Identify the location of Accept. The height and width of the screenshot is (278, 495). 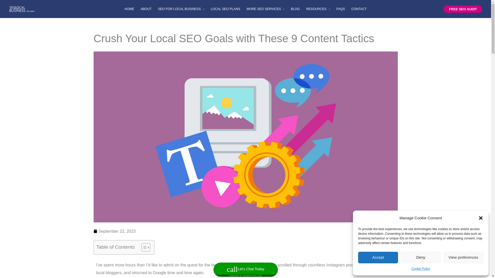
(378, 257).